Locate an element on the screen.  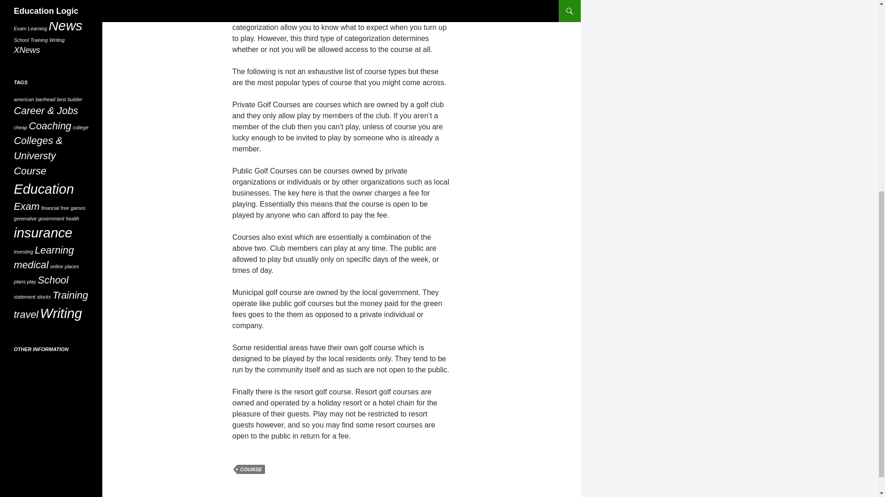
XNews is located at coordinates (27, 50).